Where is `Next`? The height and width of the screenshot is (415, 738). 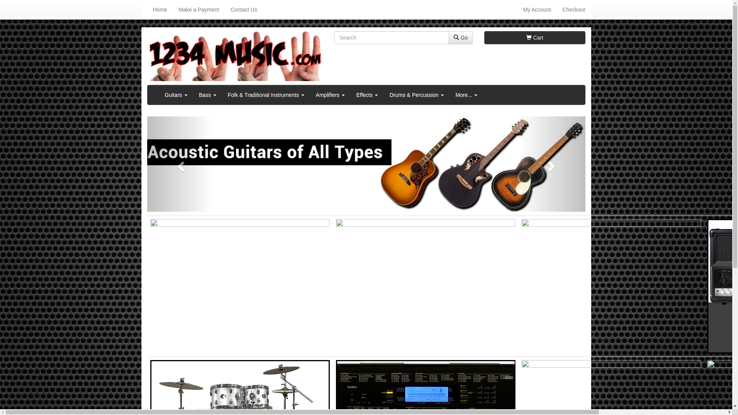 Next is located at coordinates (553, 164).